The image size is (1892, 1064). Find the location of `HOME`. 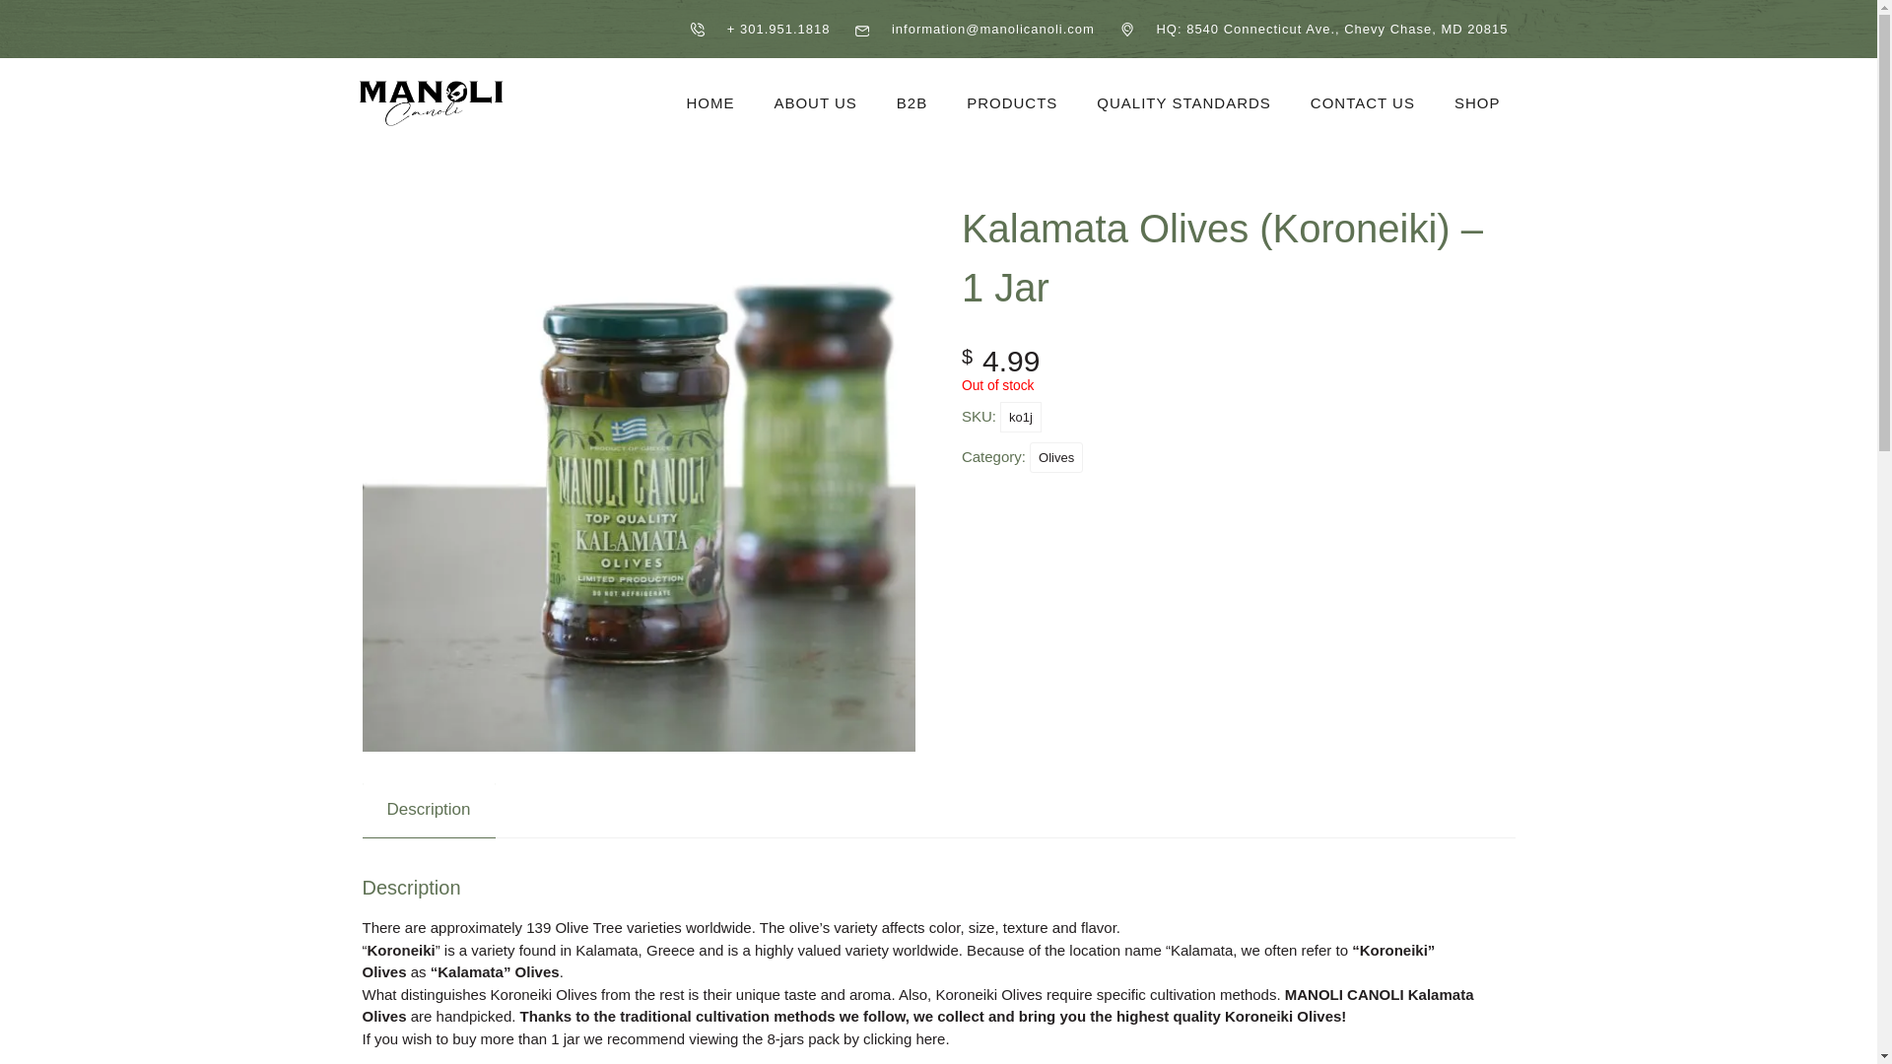

HOME is located at coordinates (709, 30).